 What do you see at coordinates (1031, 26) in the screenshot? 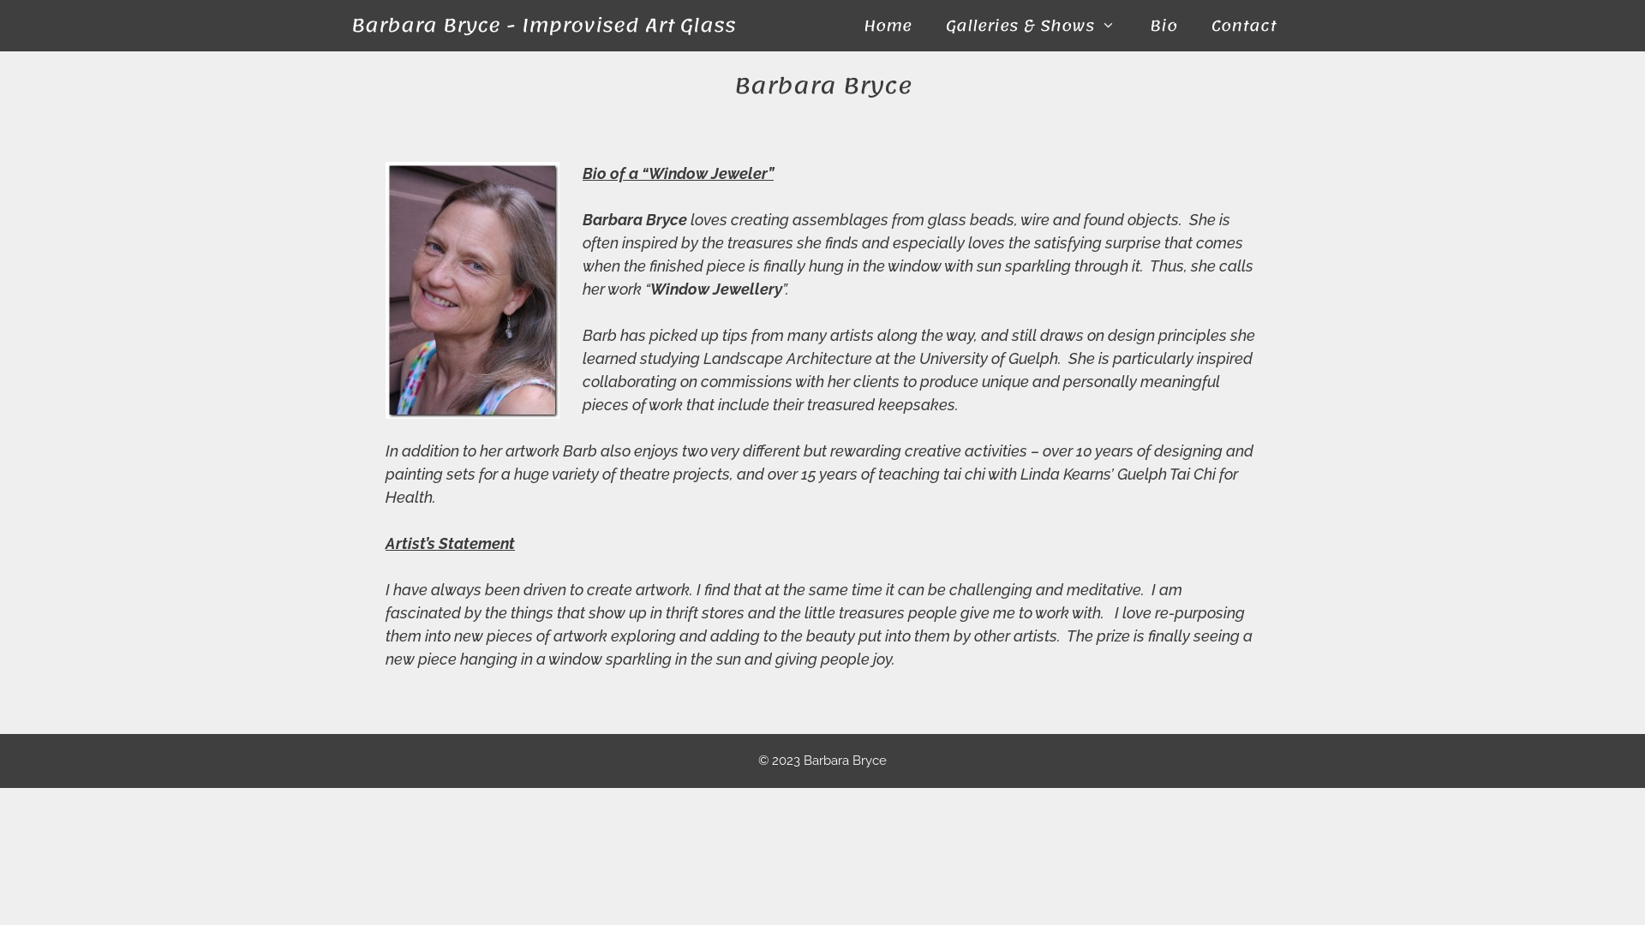
I see `Galleries & Shows` at bounding box center [1031, 26].